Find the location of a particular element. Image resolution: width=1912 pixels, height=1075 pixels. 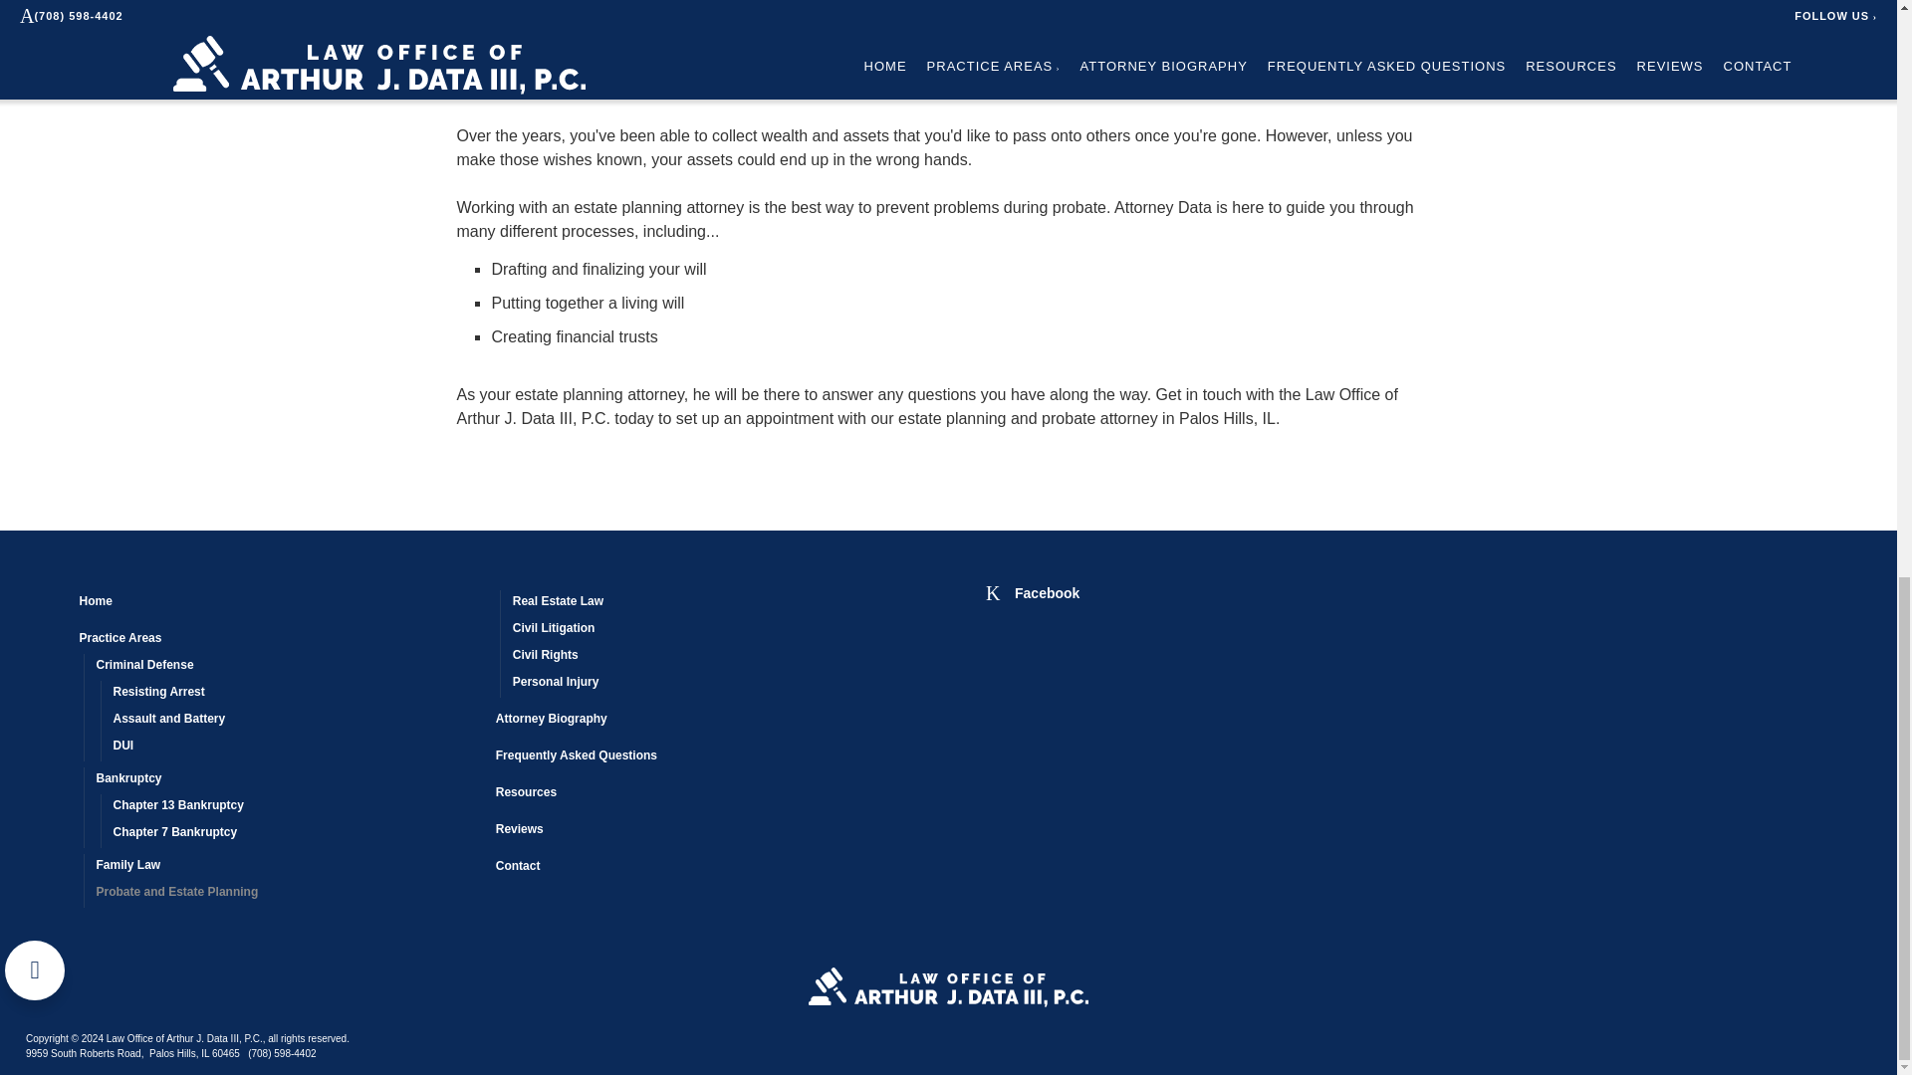

Criminal Defense is located at coordinates (287, 667).